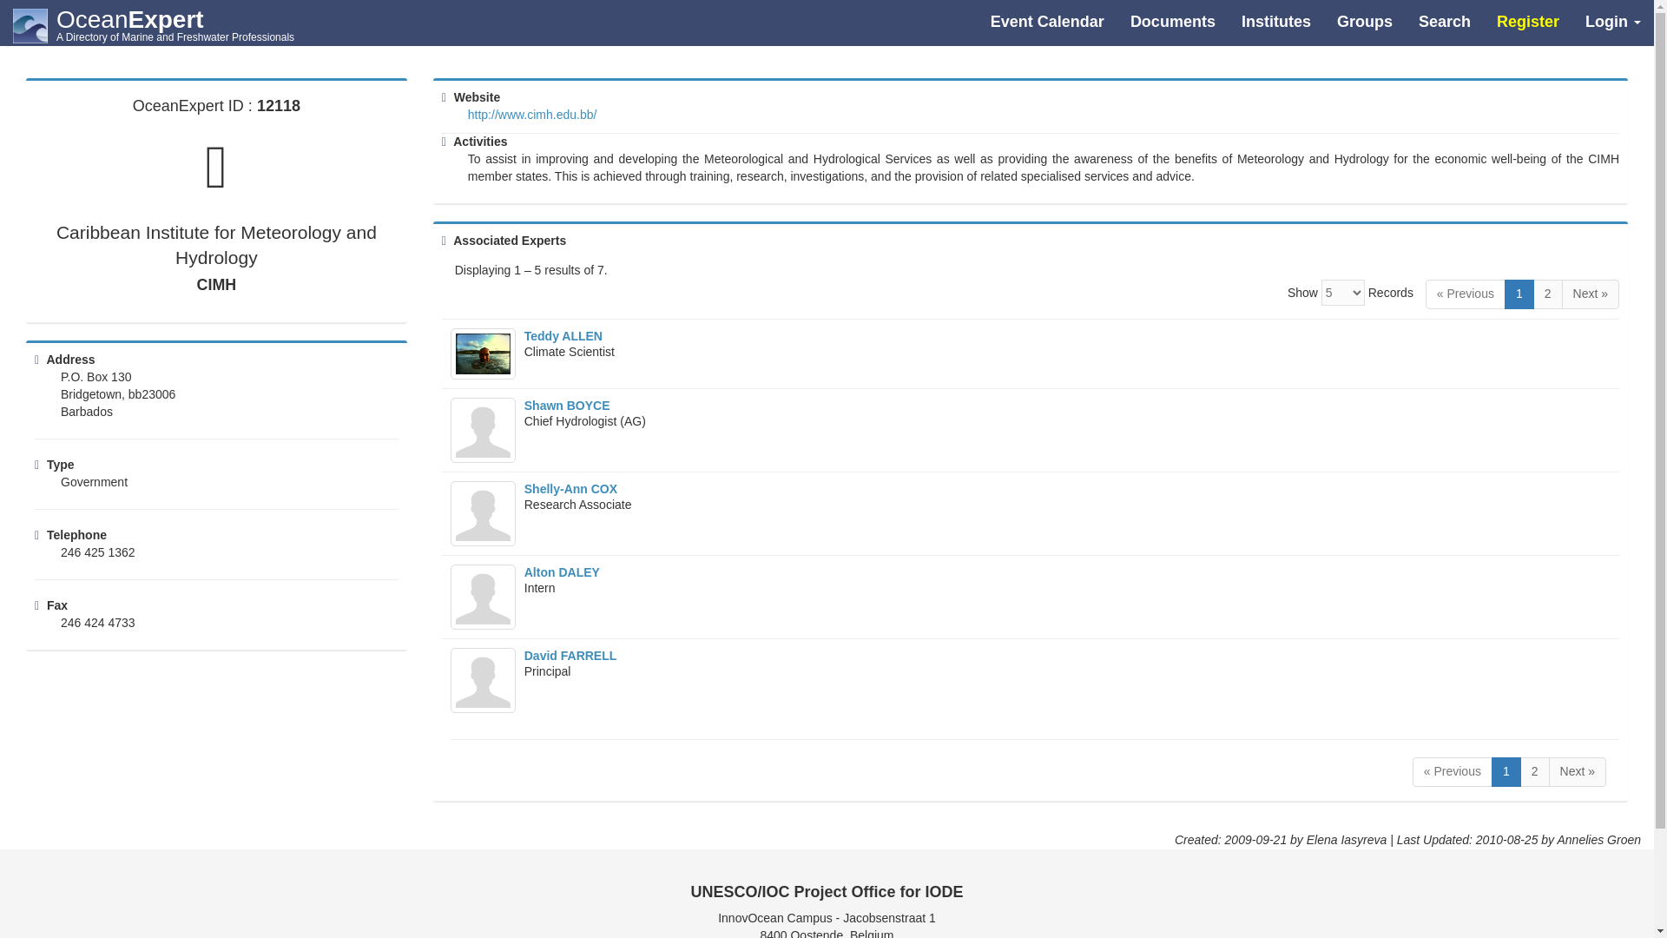 This screenshot has height=938, width=1667. I want to click on Alton DALEY, so click(563, 572).